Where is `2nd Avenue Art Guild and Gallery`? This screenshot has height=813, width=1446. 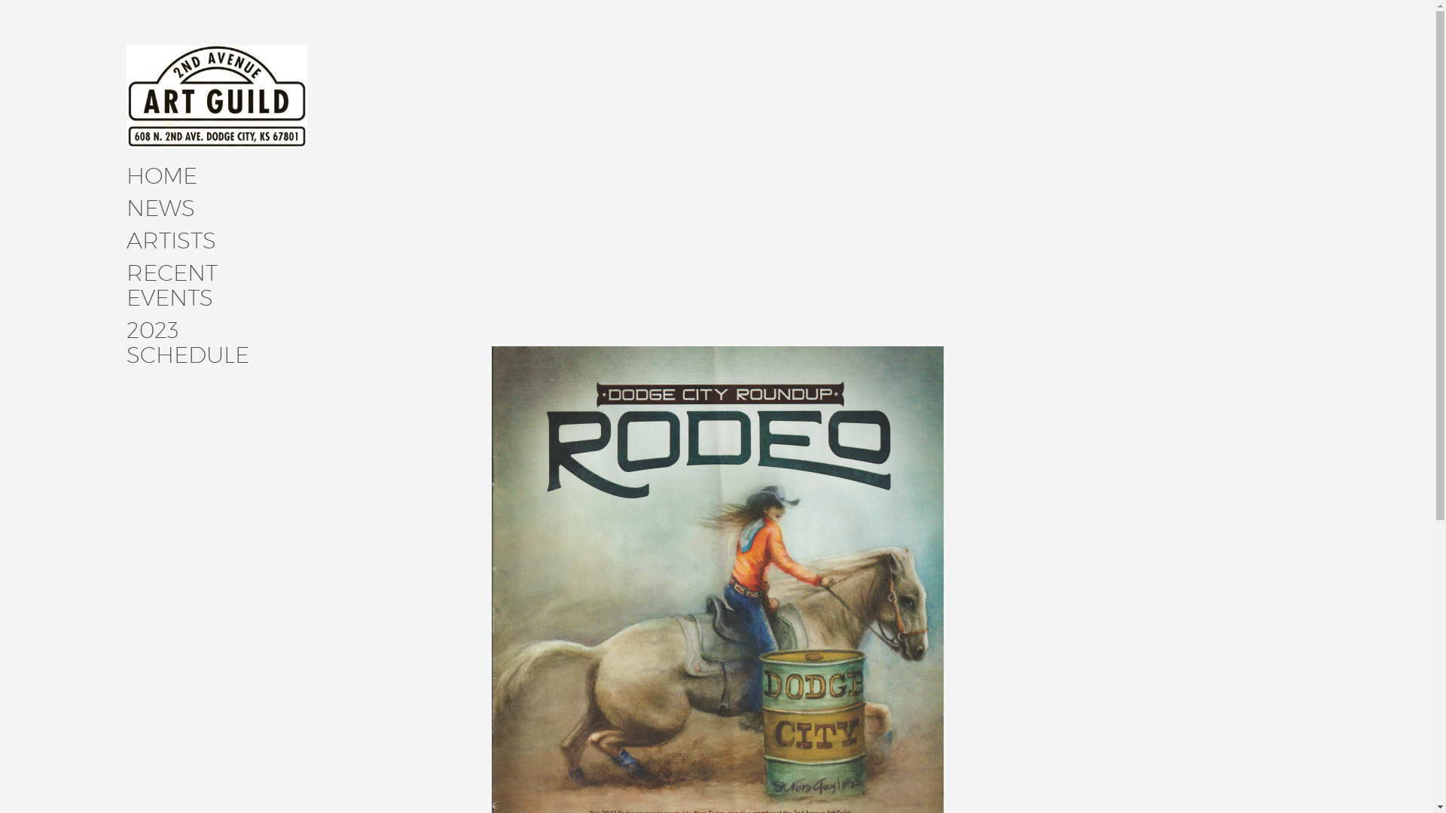 2nd Avenue Art Guild and Gallery is located at coordinates (401, 174).